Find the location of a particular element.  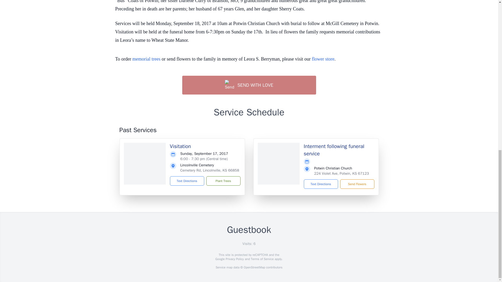

Terms of Service is located at coordinates (262, 259).